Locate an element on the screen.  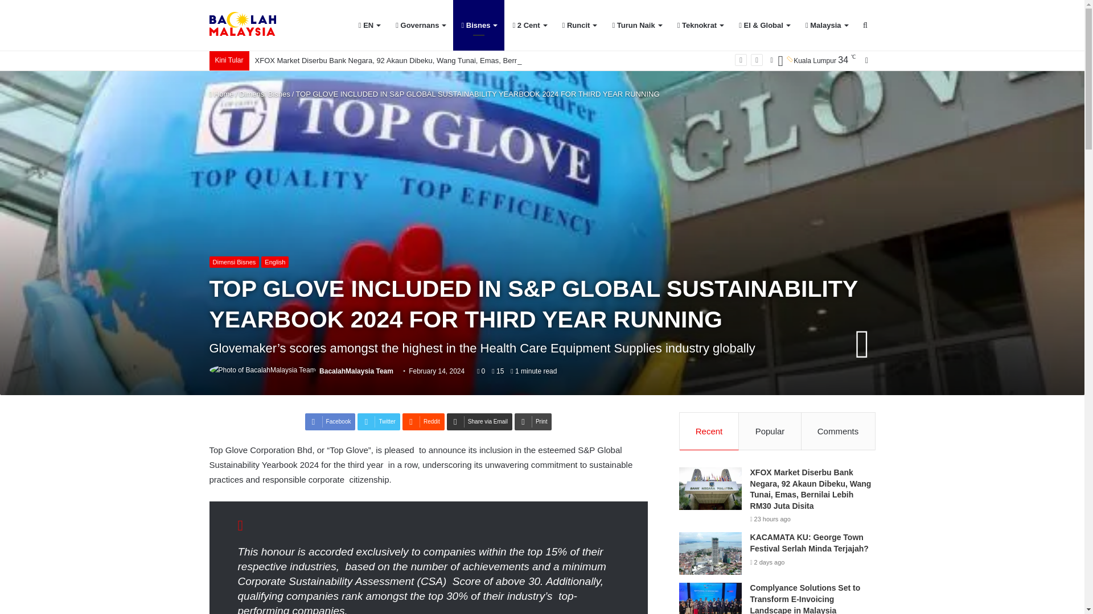
2 Cent is located at coordinates (529, 25).